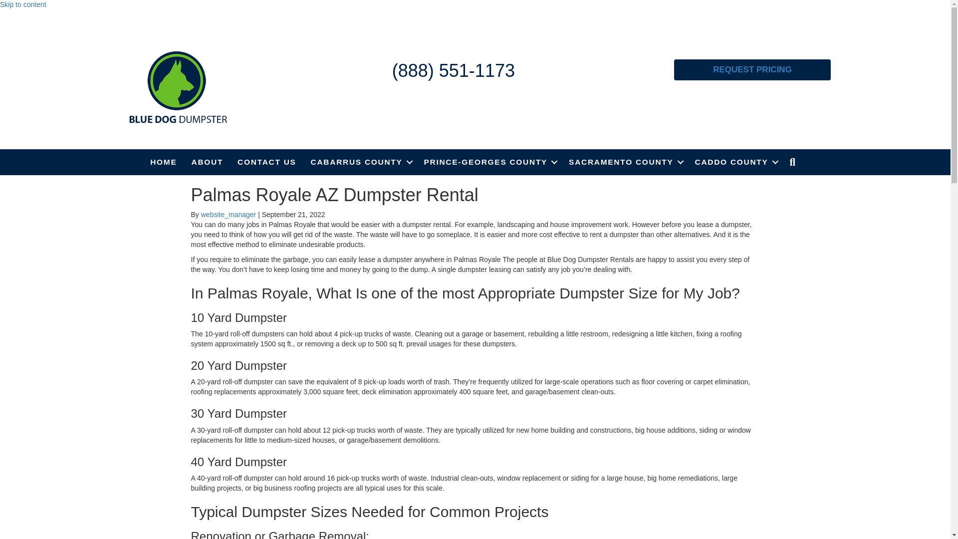 The width and height of the screenshot is (958, 539). What do you see at coordinates (208, 162) in the screenshot?
I see `ABOUT` at bounding box center [208, 162].